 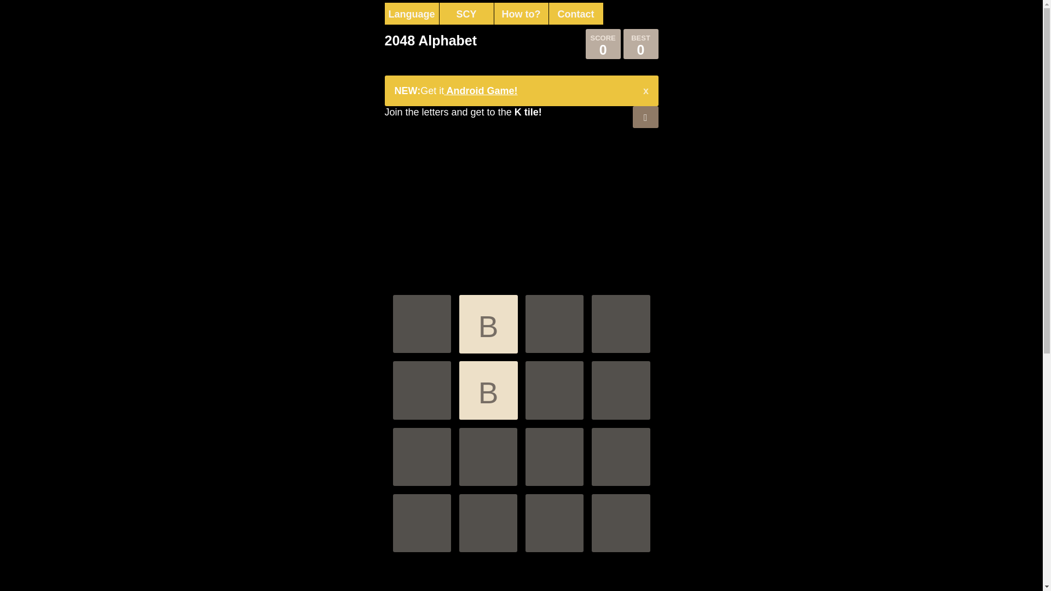 What do you see at coordinates (466, 14) in the screenshot?
I see `SCY` at bounding box center [466, 14].